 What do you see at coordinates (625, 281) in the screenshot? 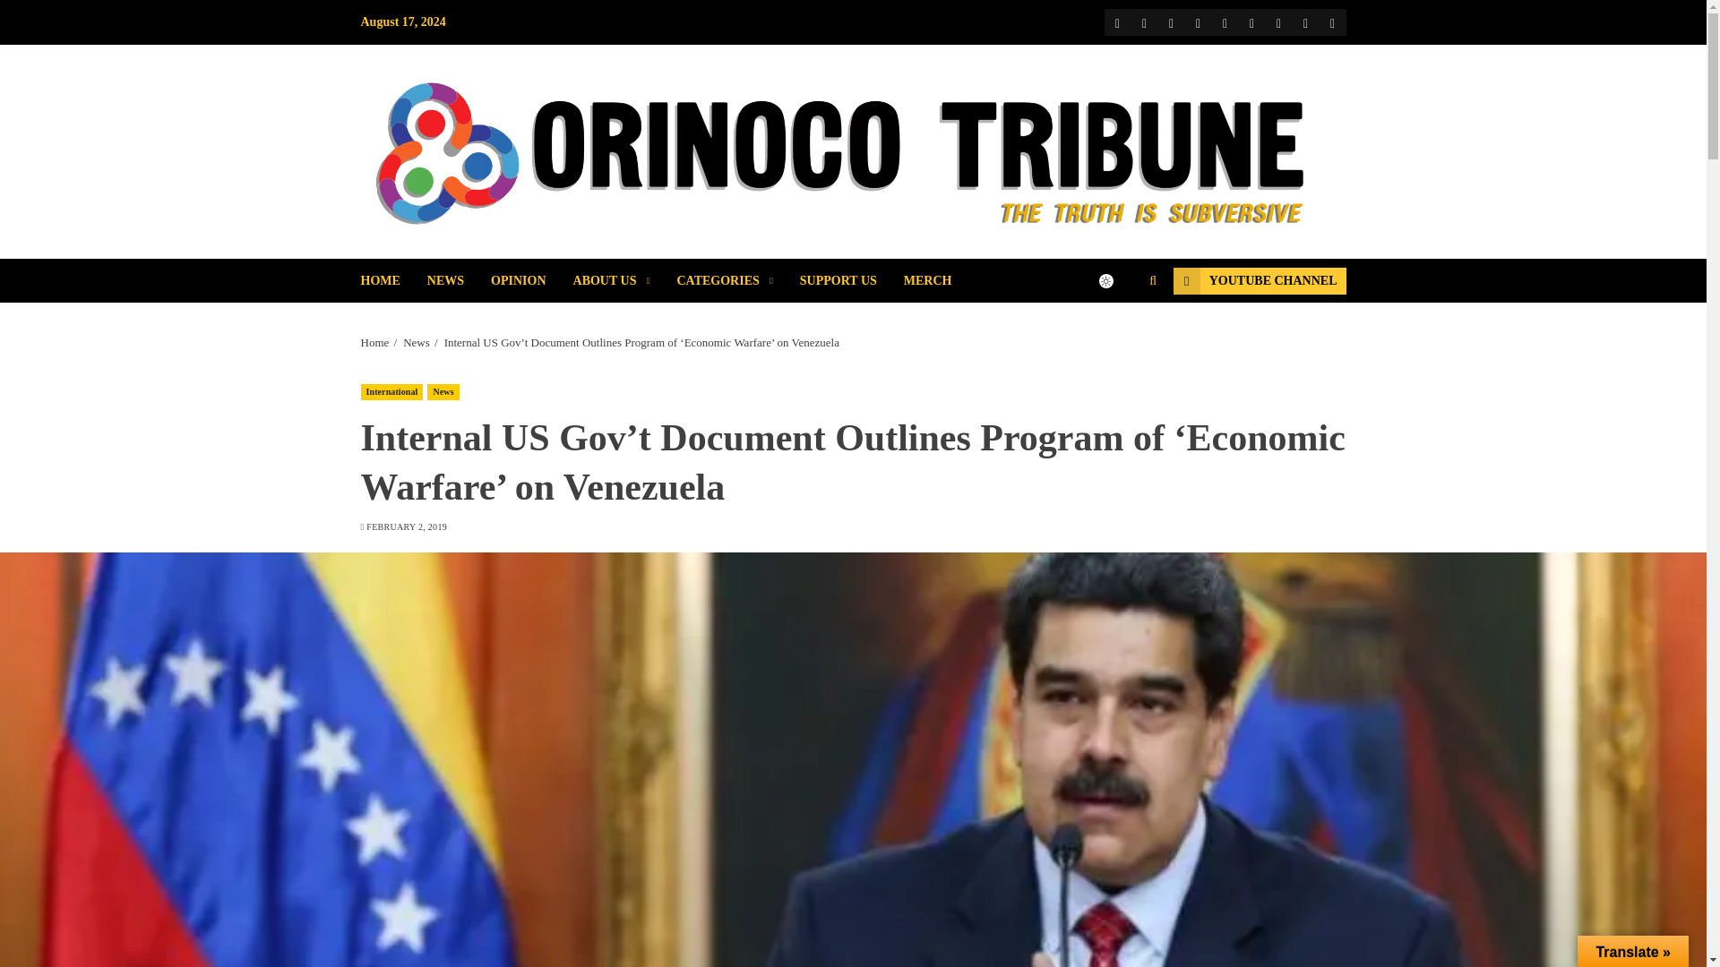
I see `ABOUT US` at bounding box center [625, 281].